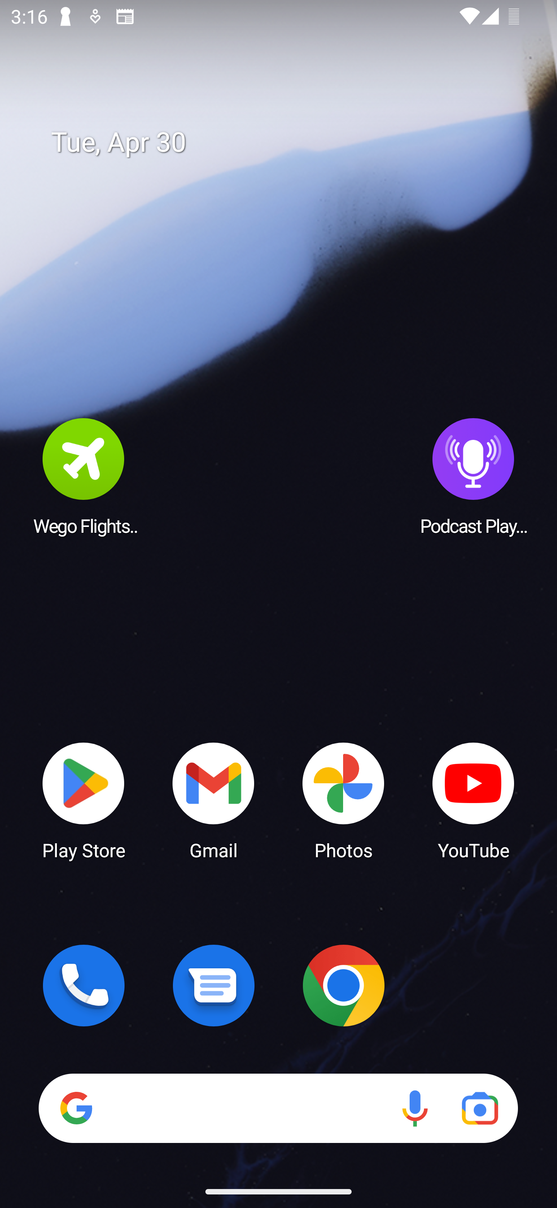  I want to click on Chrome, so click(343, 985).